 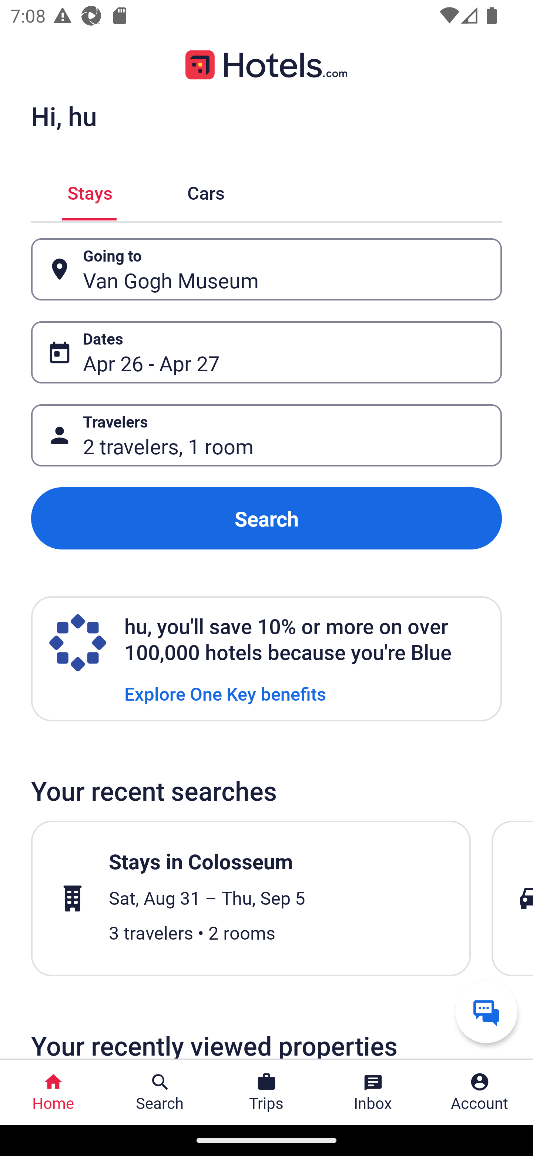 What do you see at coordinates (206, 191) in the screenshot?
I see `Cars` at bounding box center [206, 191].